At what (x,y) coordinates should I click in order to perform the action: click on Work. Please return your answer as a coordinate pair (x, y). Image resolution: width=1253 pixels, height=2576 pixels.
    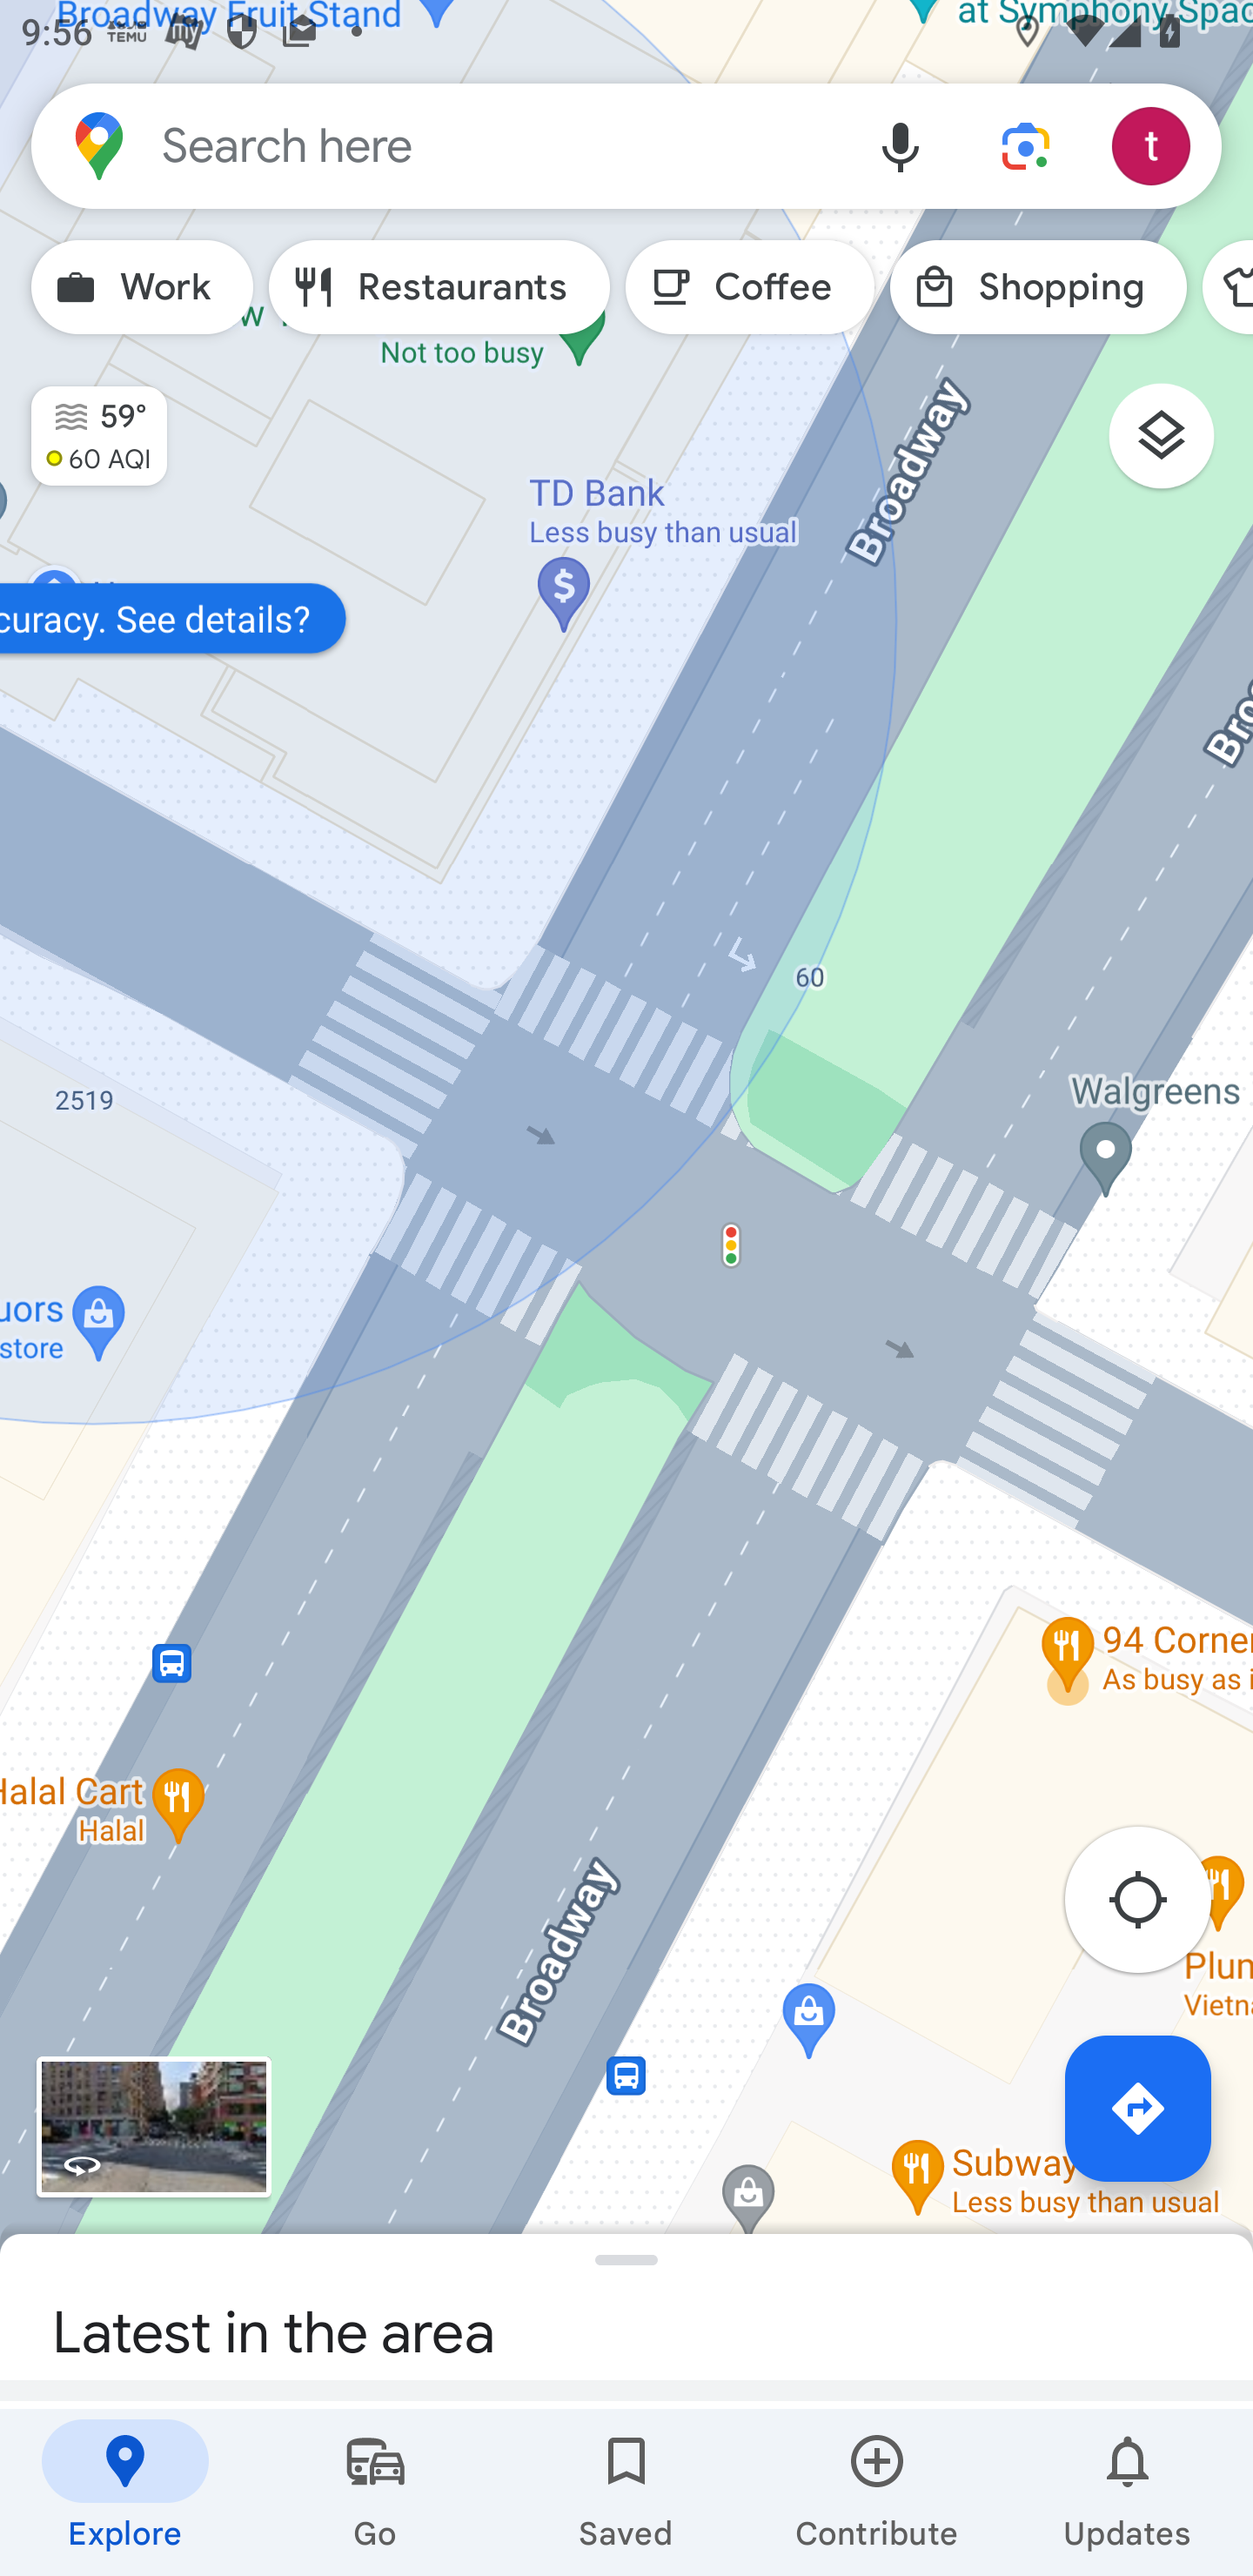
    Looking at the image, I should click on (142, 287).